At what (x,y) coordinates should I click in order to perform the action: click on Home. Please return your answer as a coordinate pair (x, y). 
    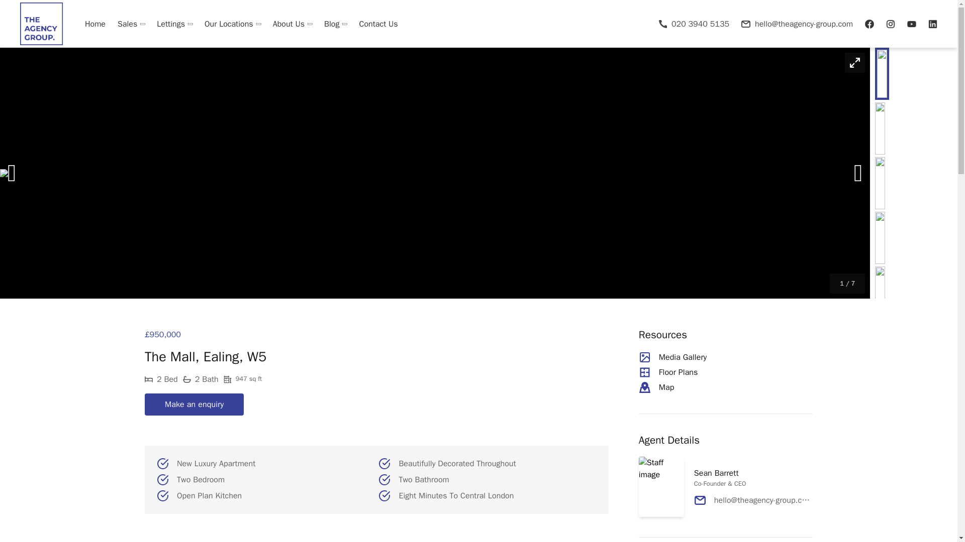
    Looking at the image, I should click on (95, 24).